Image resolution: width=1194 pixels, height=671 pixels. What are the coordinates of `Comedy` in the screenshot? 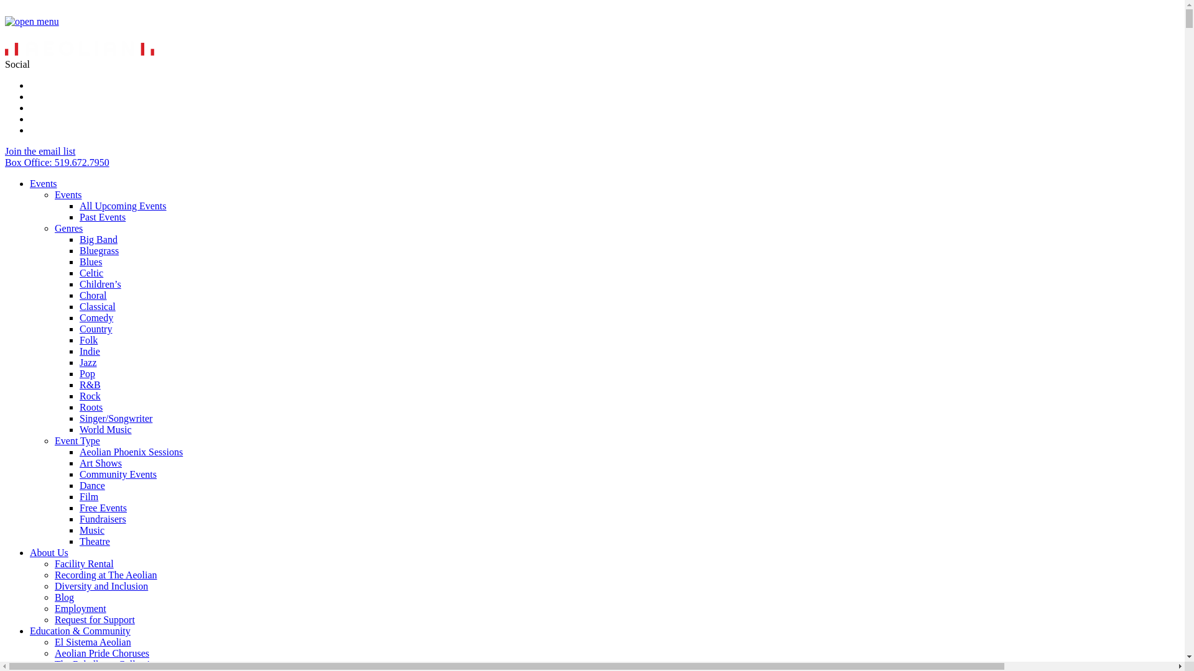 It's located at (96, 318).